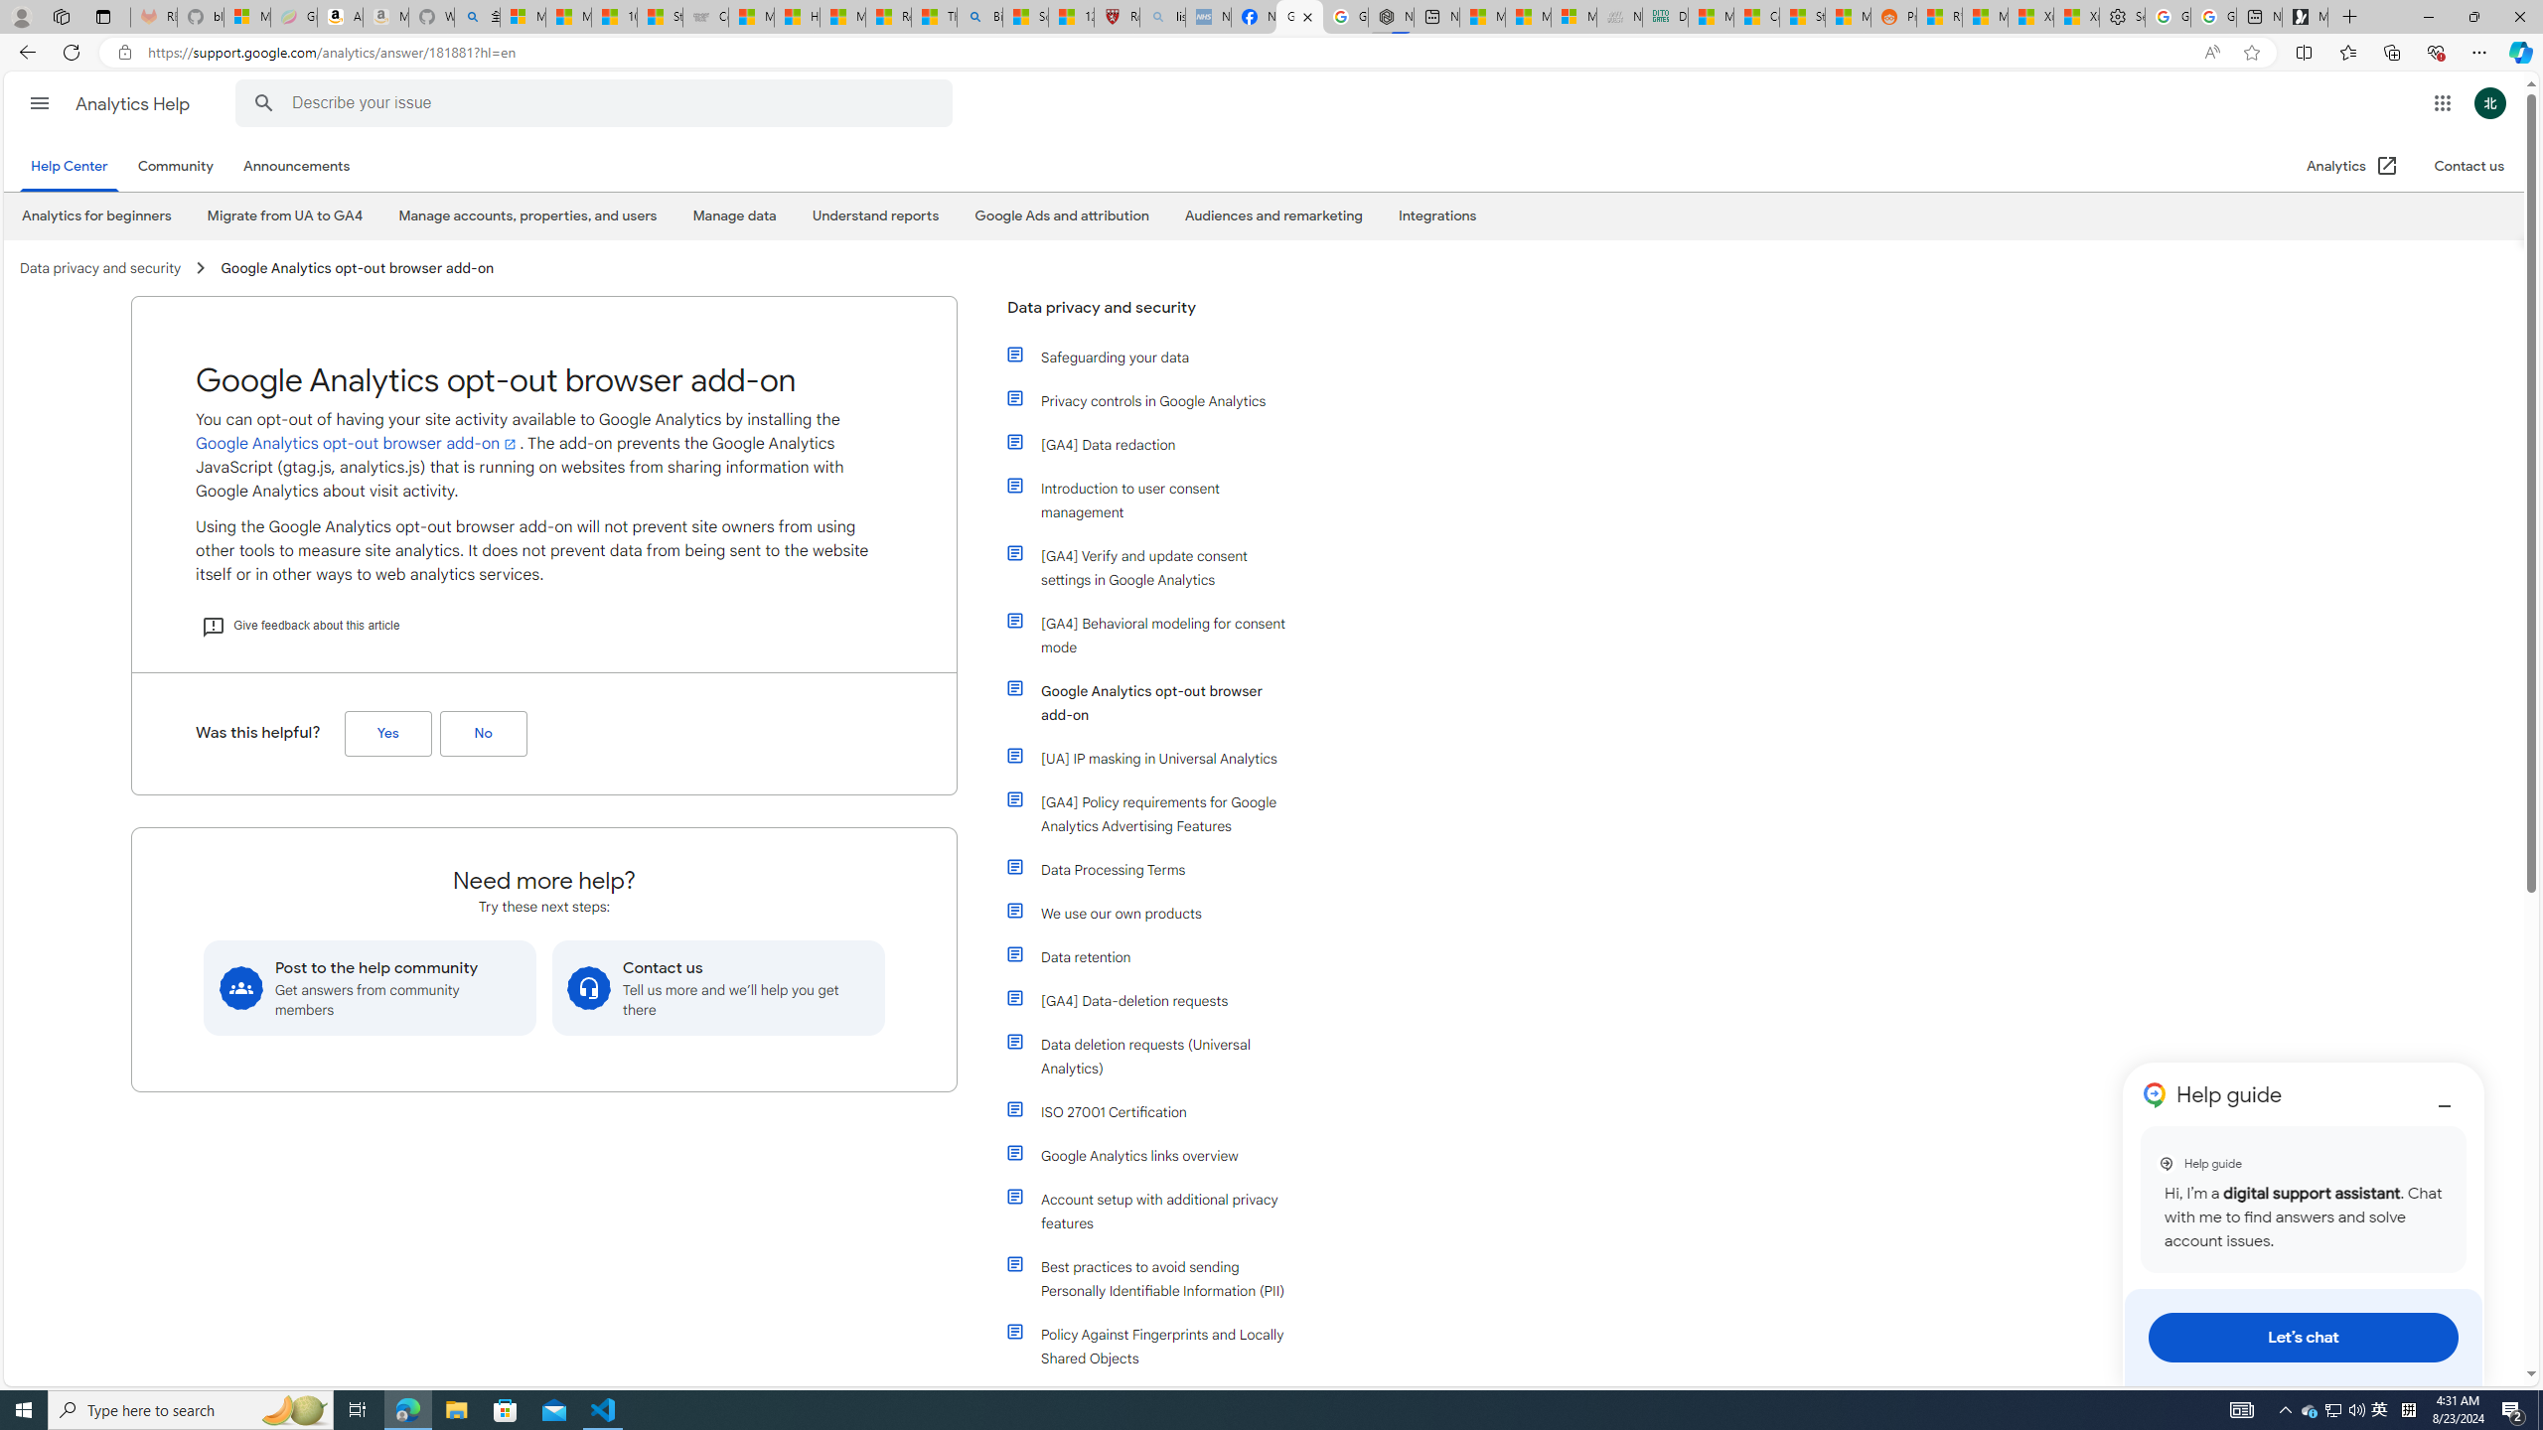 Image resolution: width=2543 pixels, height=1430 pixels. What do you see at coordinates (301, 626) in the screenshot?
I see `Give feedback about this article` at bounding box center [301, 626].